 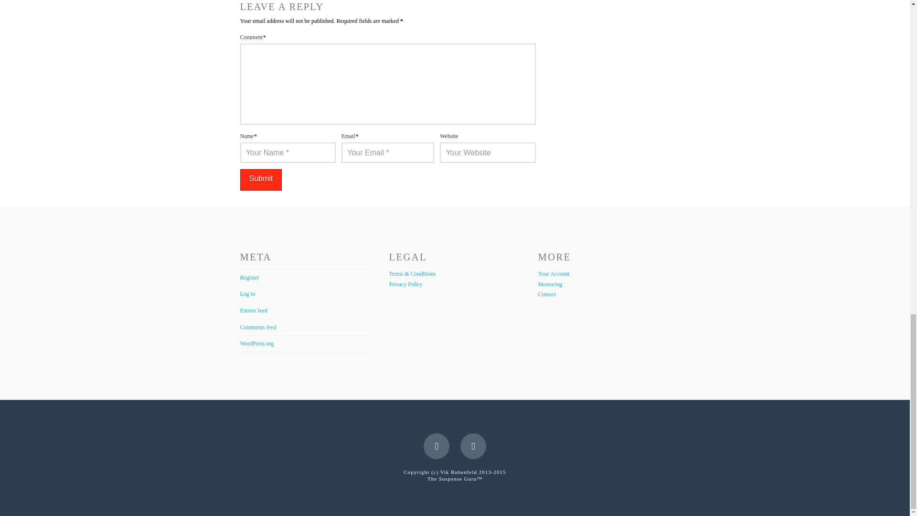 I want to click on Twitter, so click(x=473, y=446).